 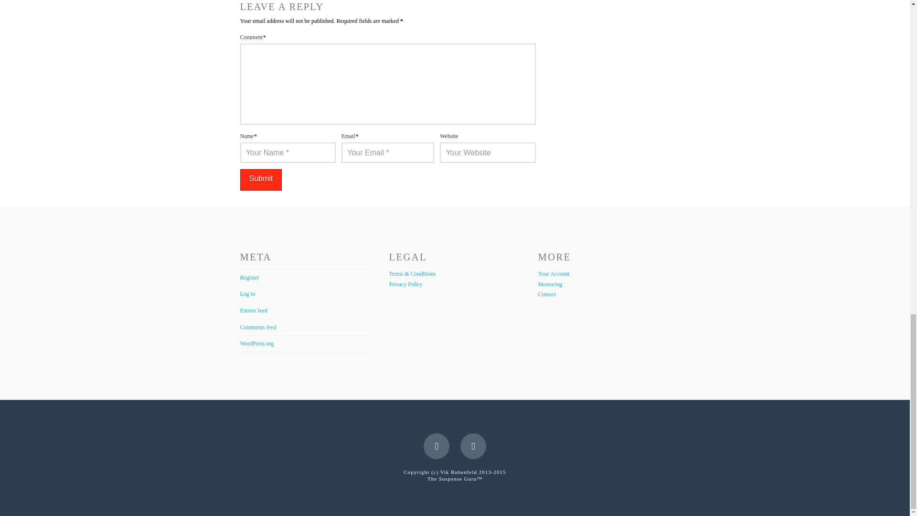 I want to click on Twitter, so click(x=473, y=446).